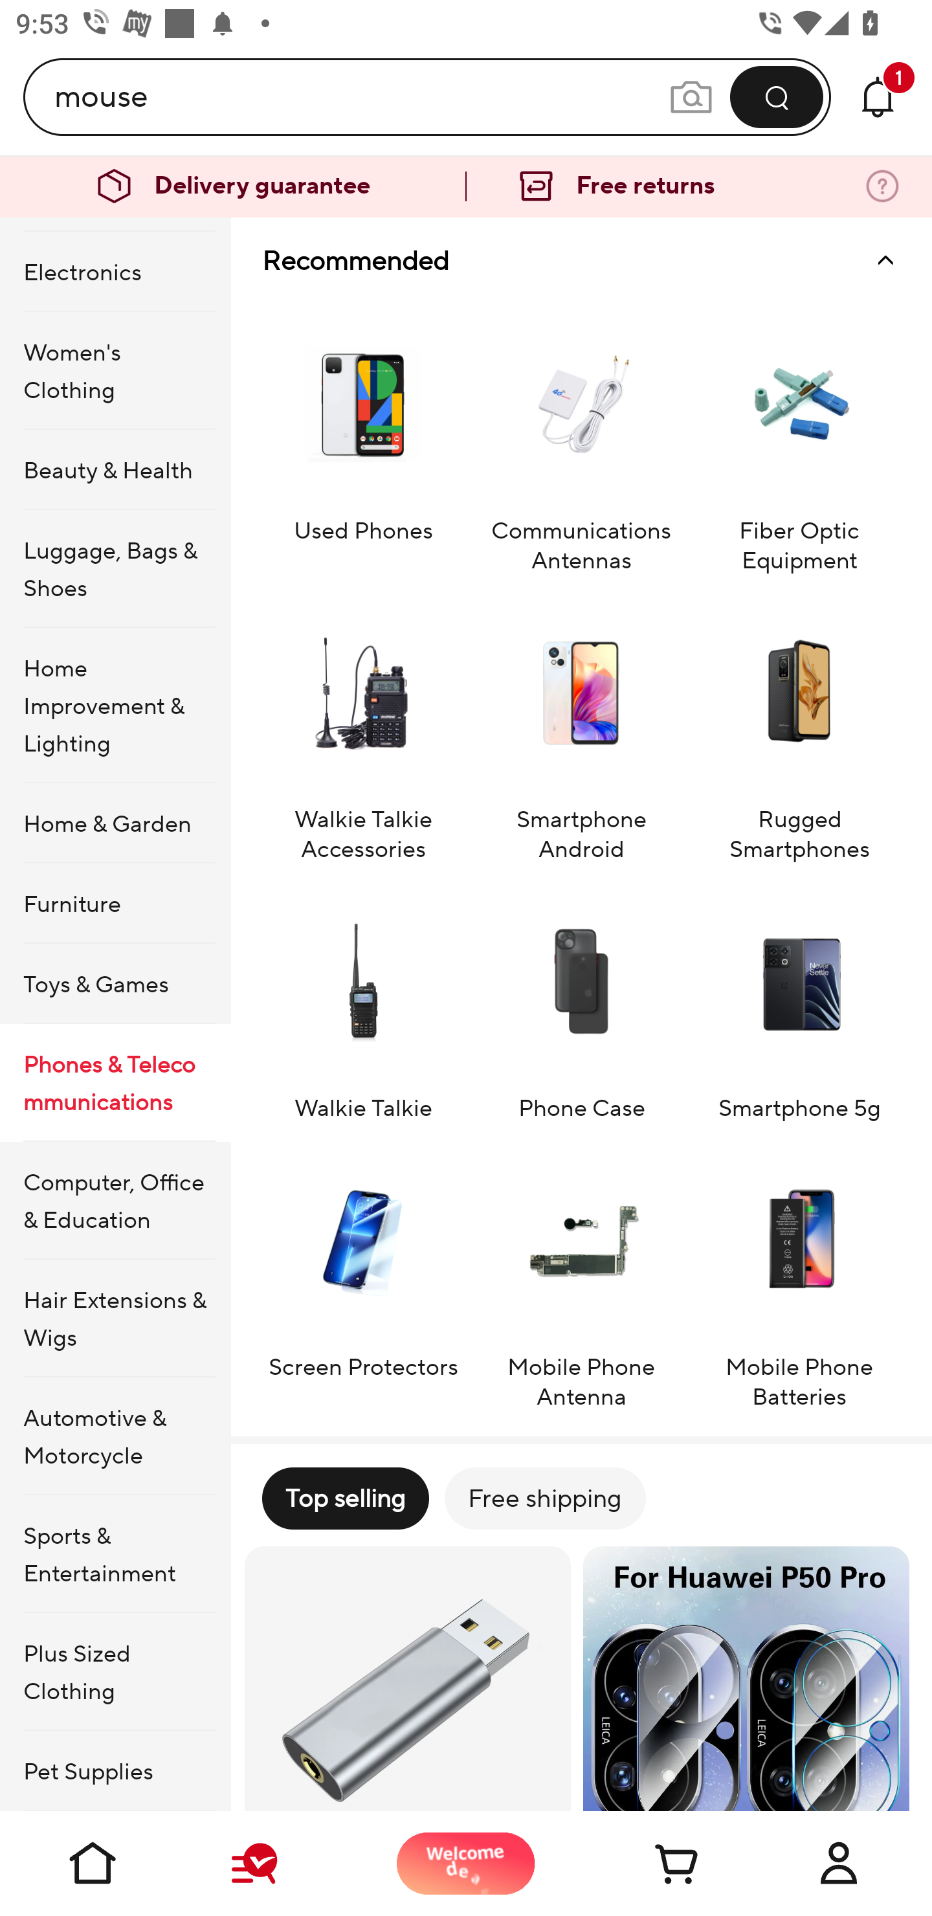 The width and height of the screenshot is (932, 1916). I want to click on Hair Extensions & Wigs, so click(115, 1318).